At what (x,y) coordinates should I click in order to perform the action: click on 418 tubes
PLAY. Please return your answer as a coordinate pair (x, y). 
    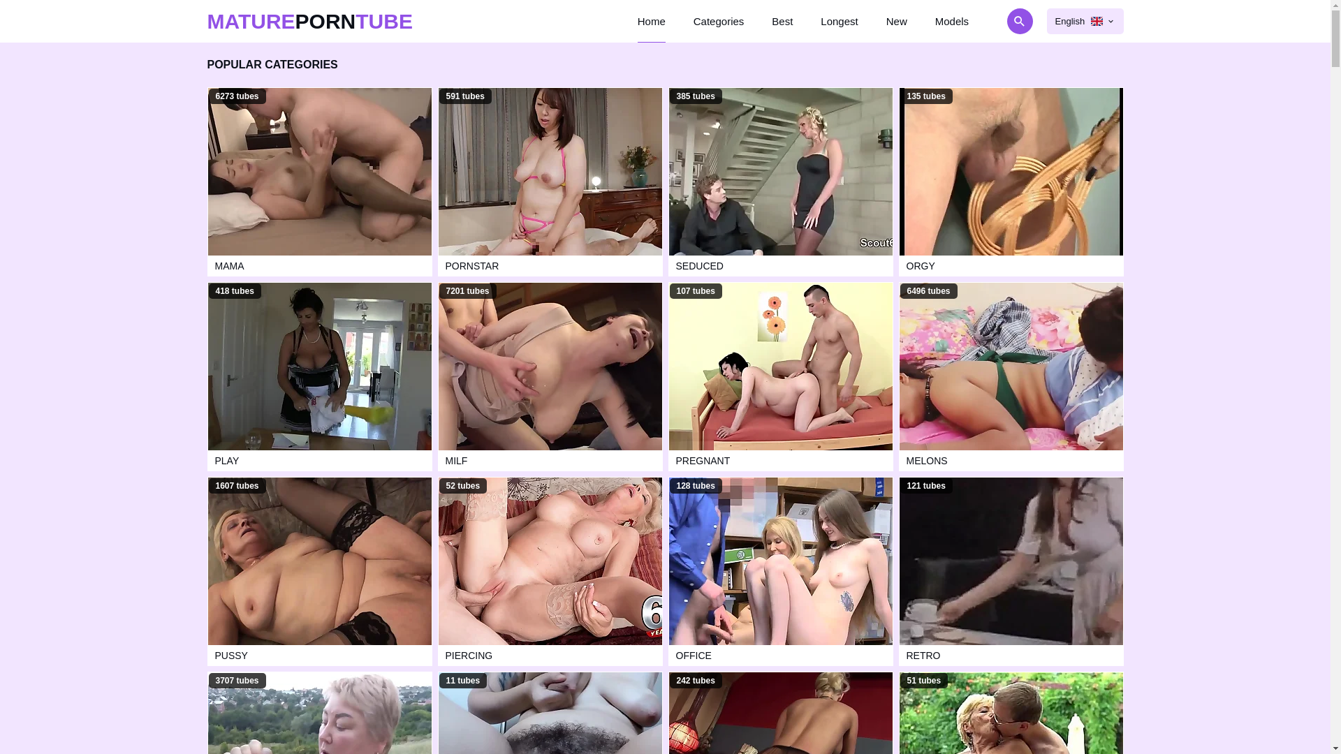
    Looking at the image, I should click on (319, 377).